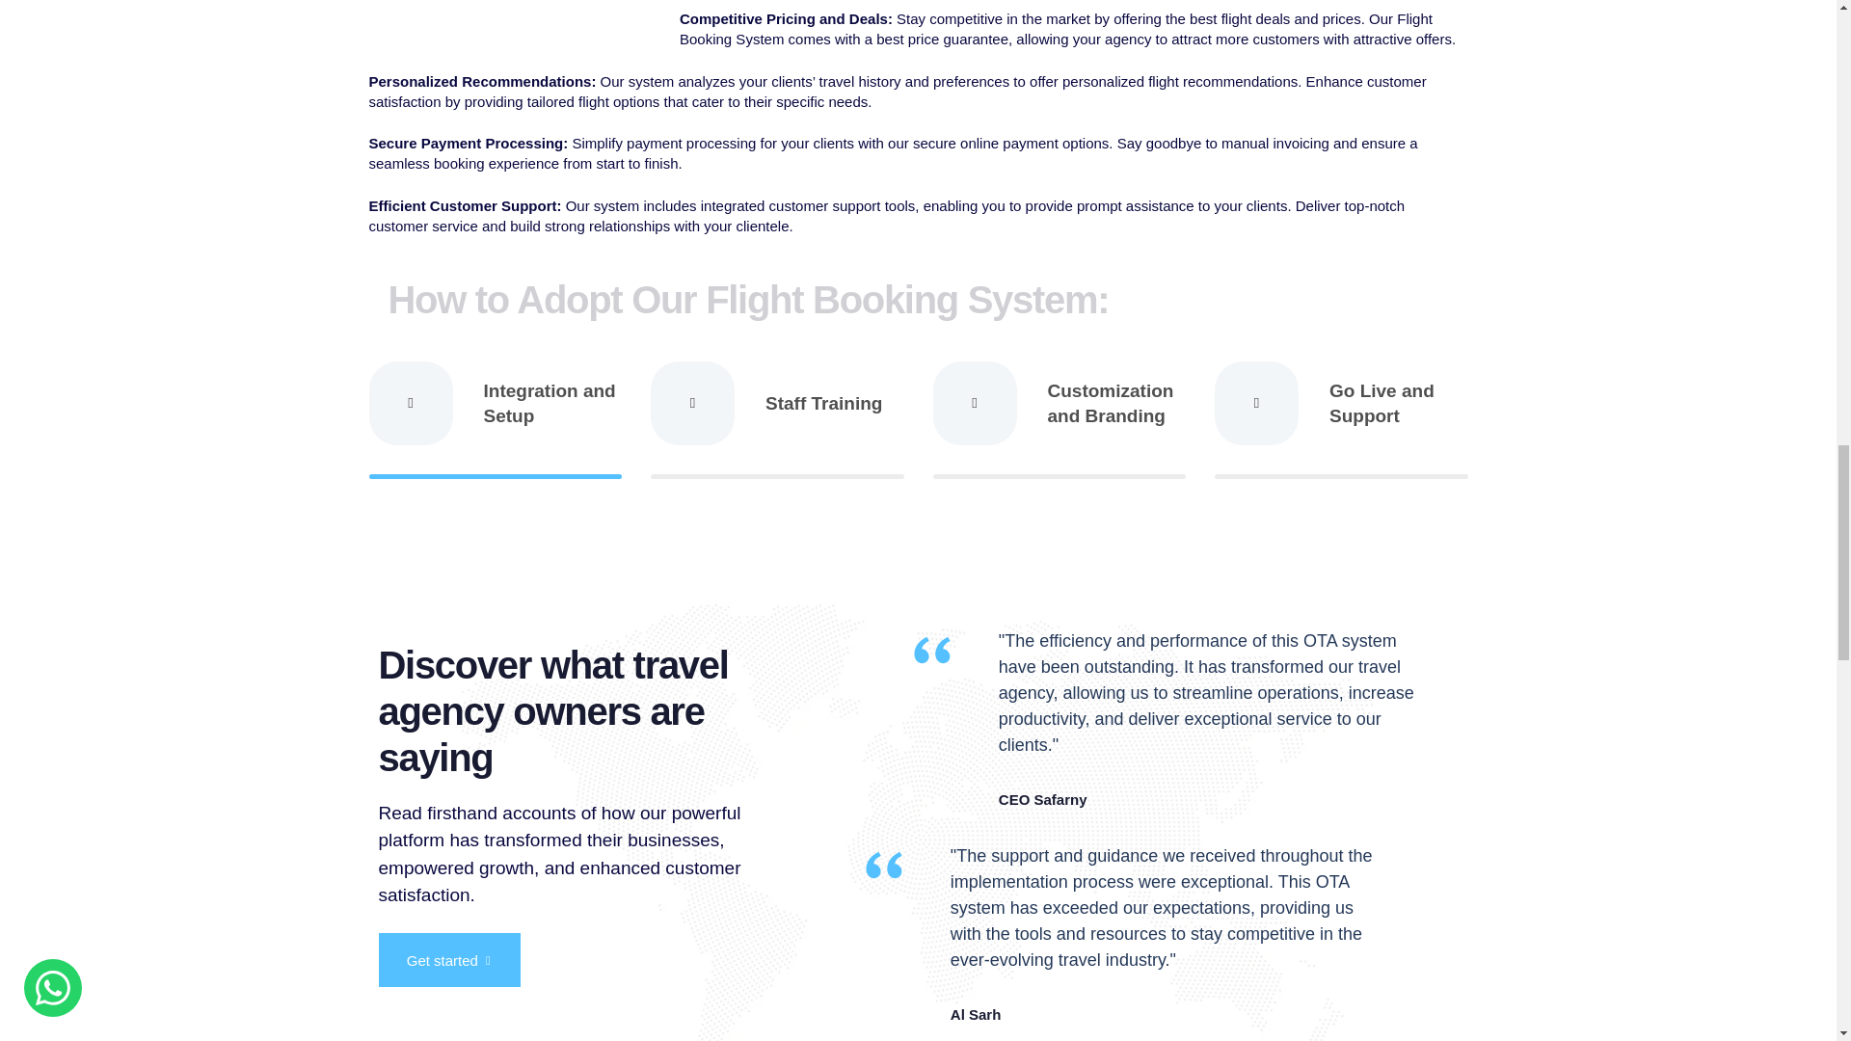 The height and width of the screenshot is (1041, 1851). I want to click on Customization and Branding, so click(1059, 419).